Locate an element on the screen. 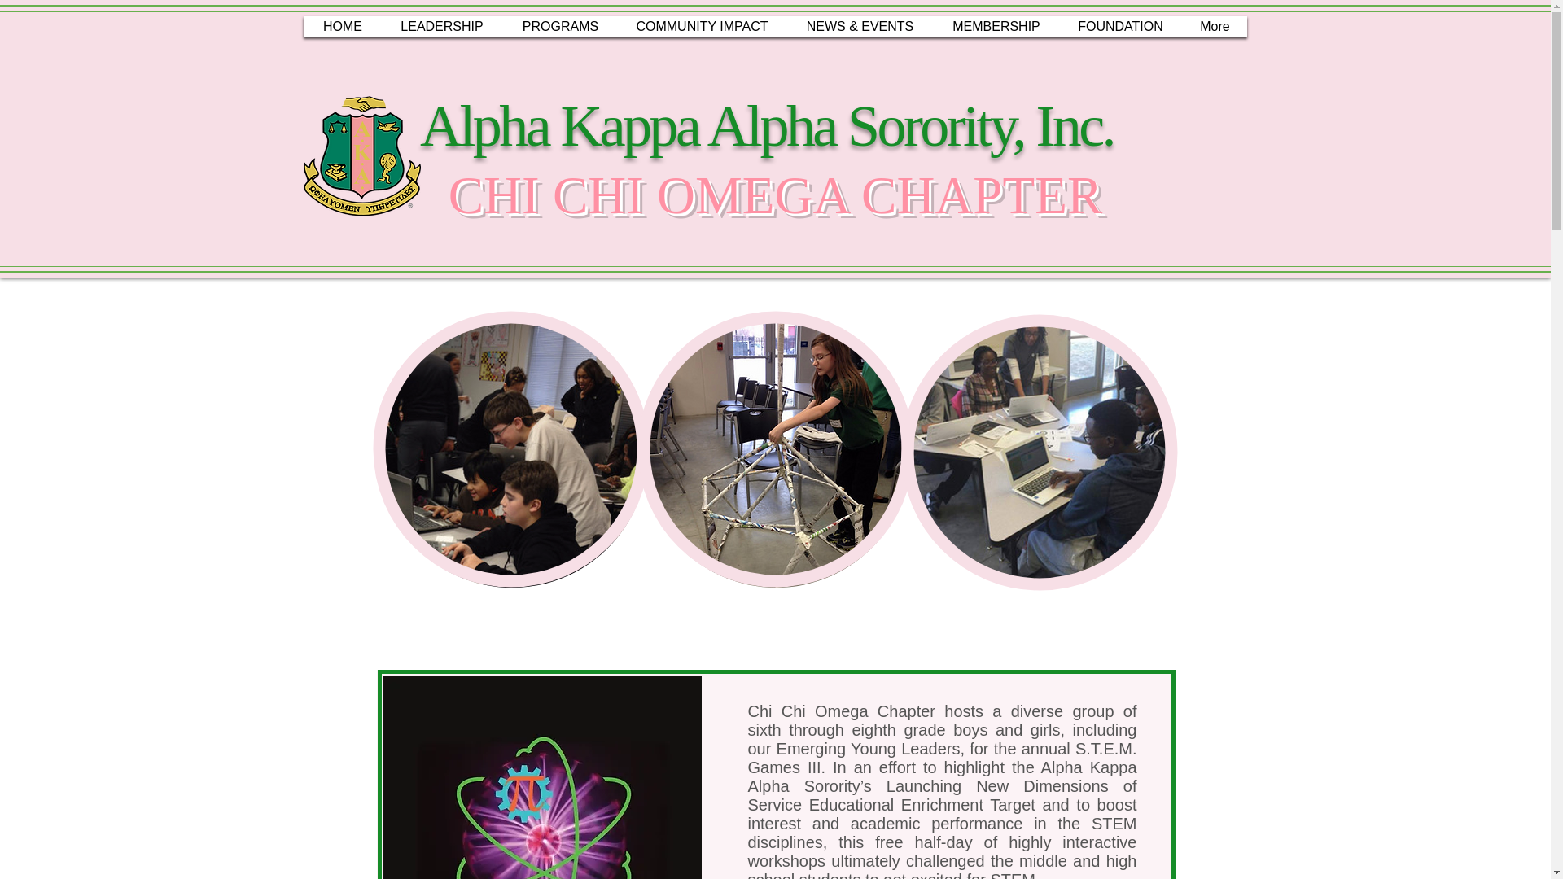 The width and height of the screenshot is (1563, 879). LEADERSHIP is located at coordinates (442, 26).